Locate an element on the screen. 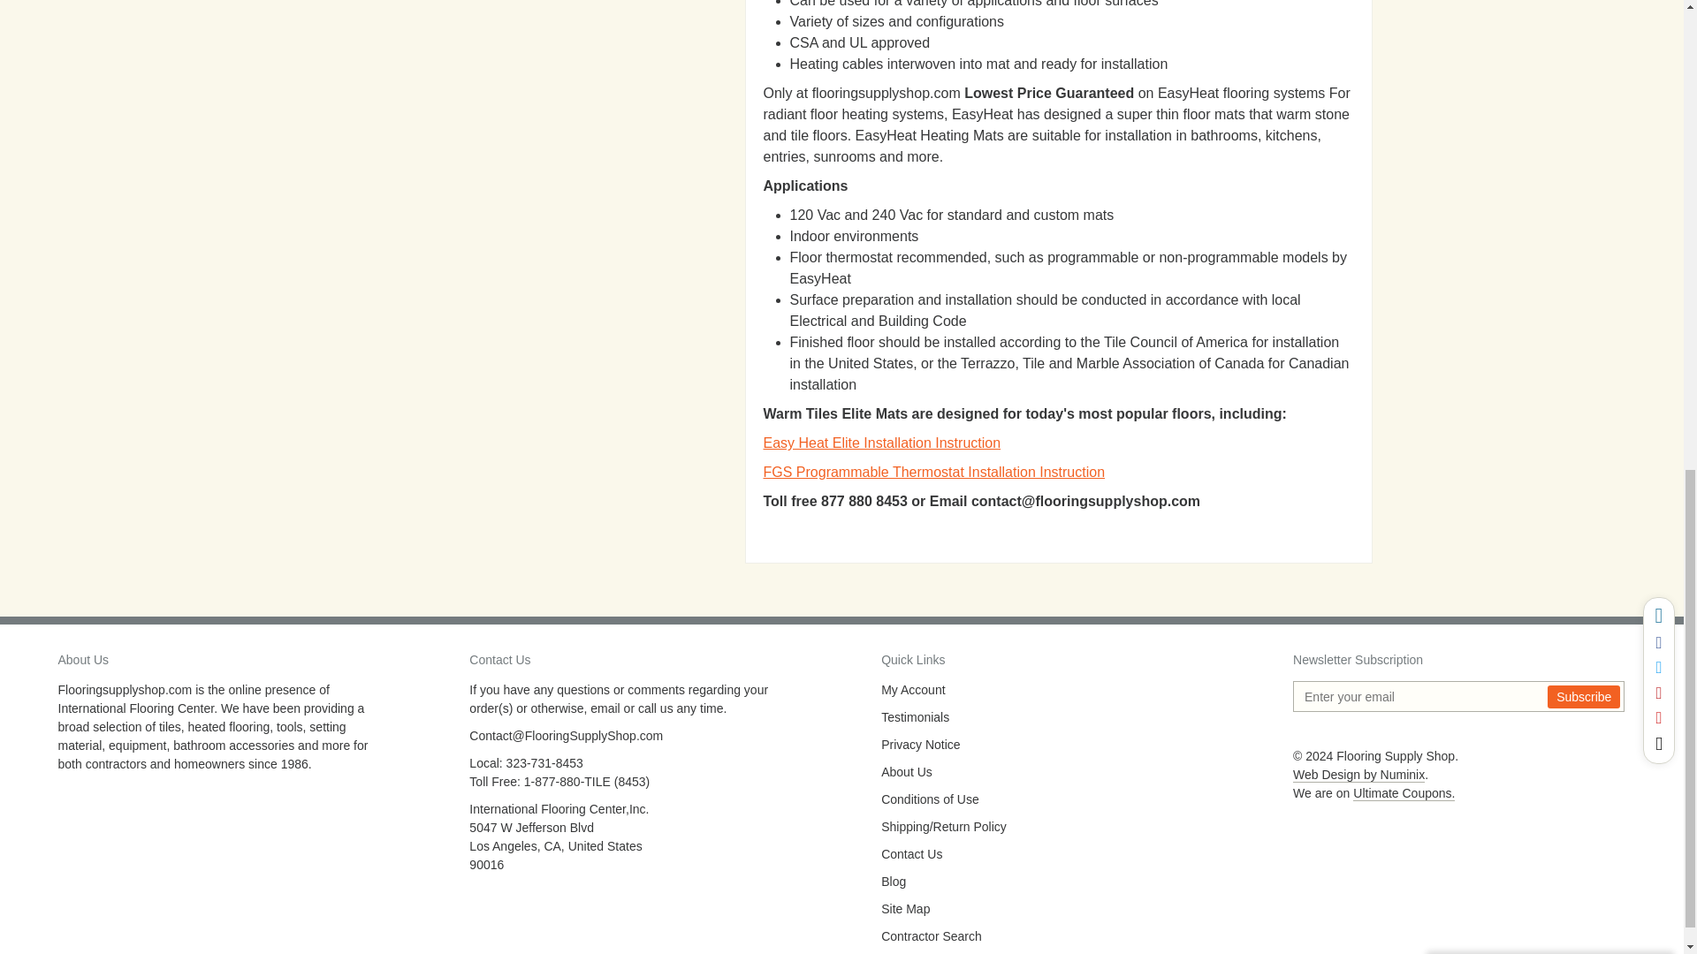 This screenshot has height=954, width=1697. Flooring Supply Shop coupons is located at coordinates (1404, 793).